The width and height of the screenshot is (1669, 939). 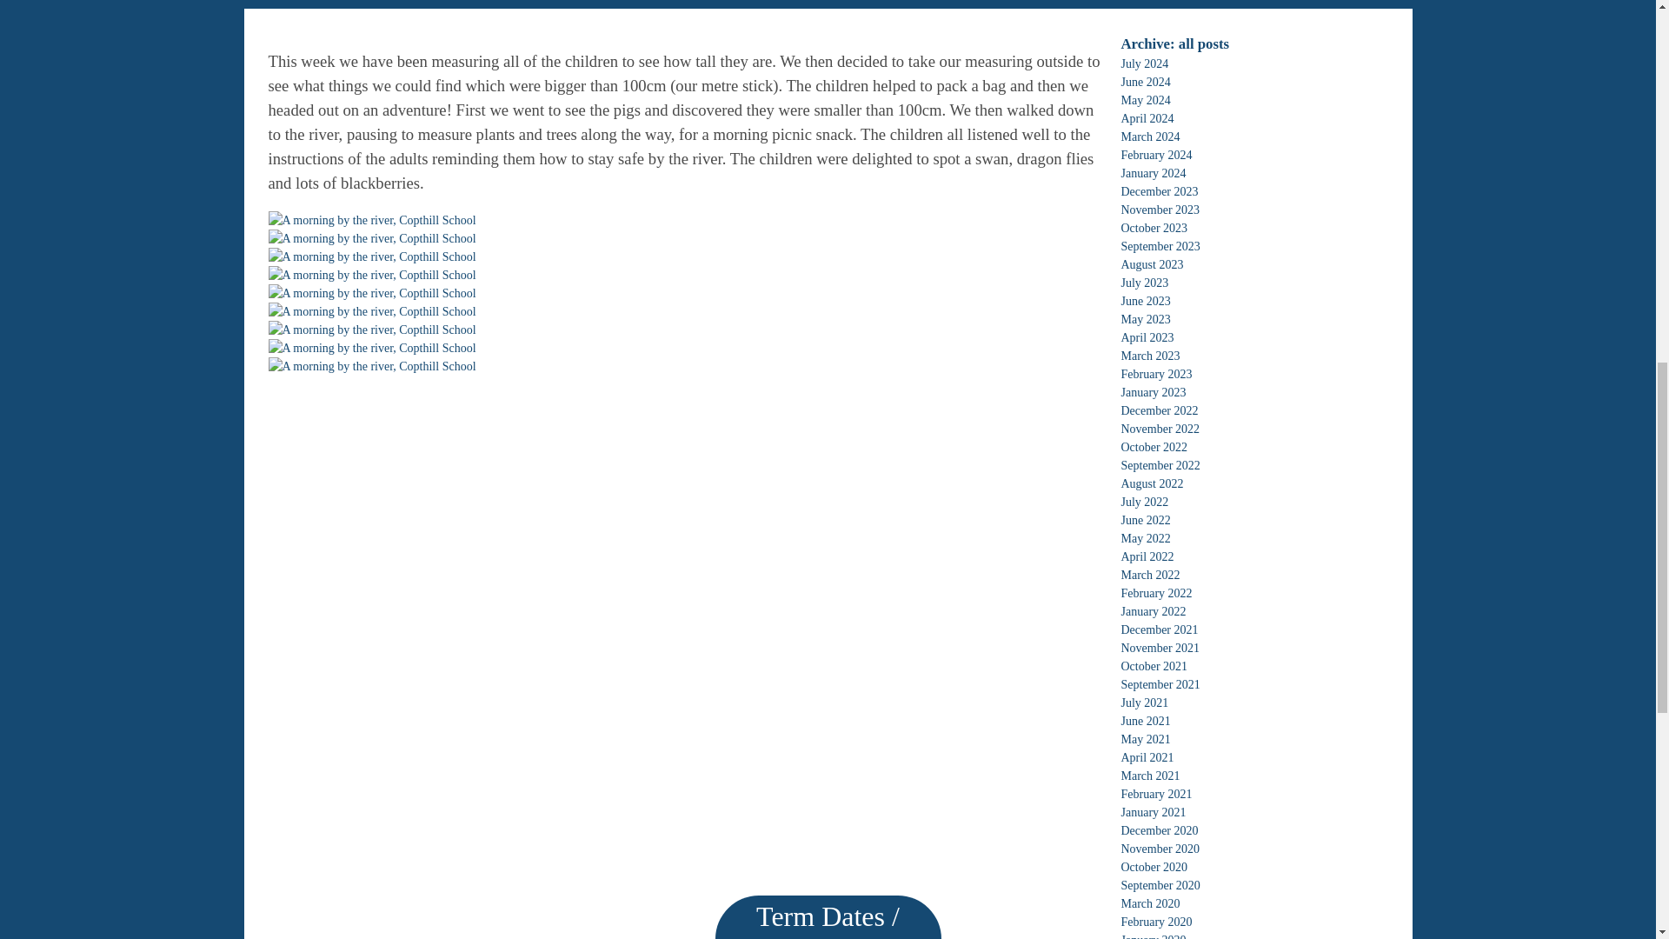 I want to click on Calendar, so click(x=828, y=19).